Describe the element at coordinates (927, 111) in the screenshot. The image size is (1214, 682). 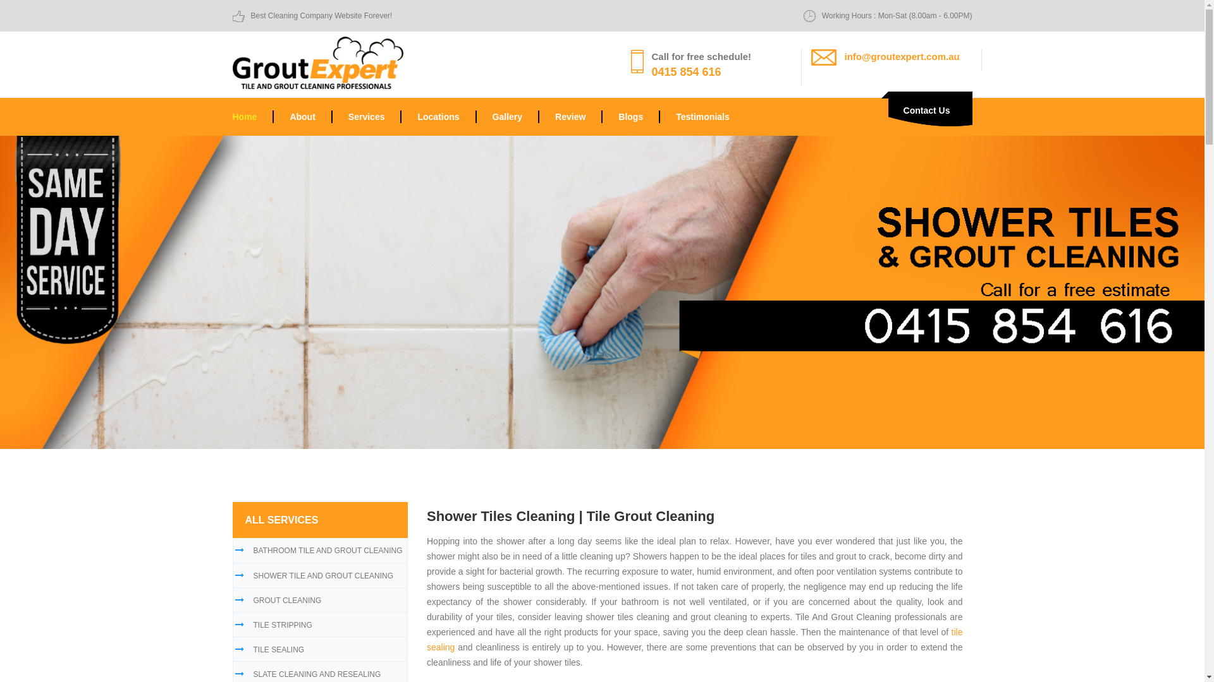
I see `Contact Us` at that location.